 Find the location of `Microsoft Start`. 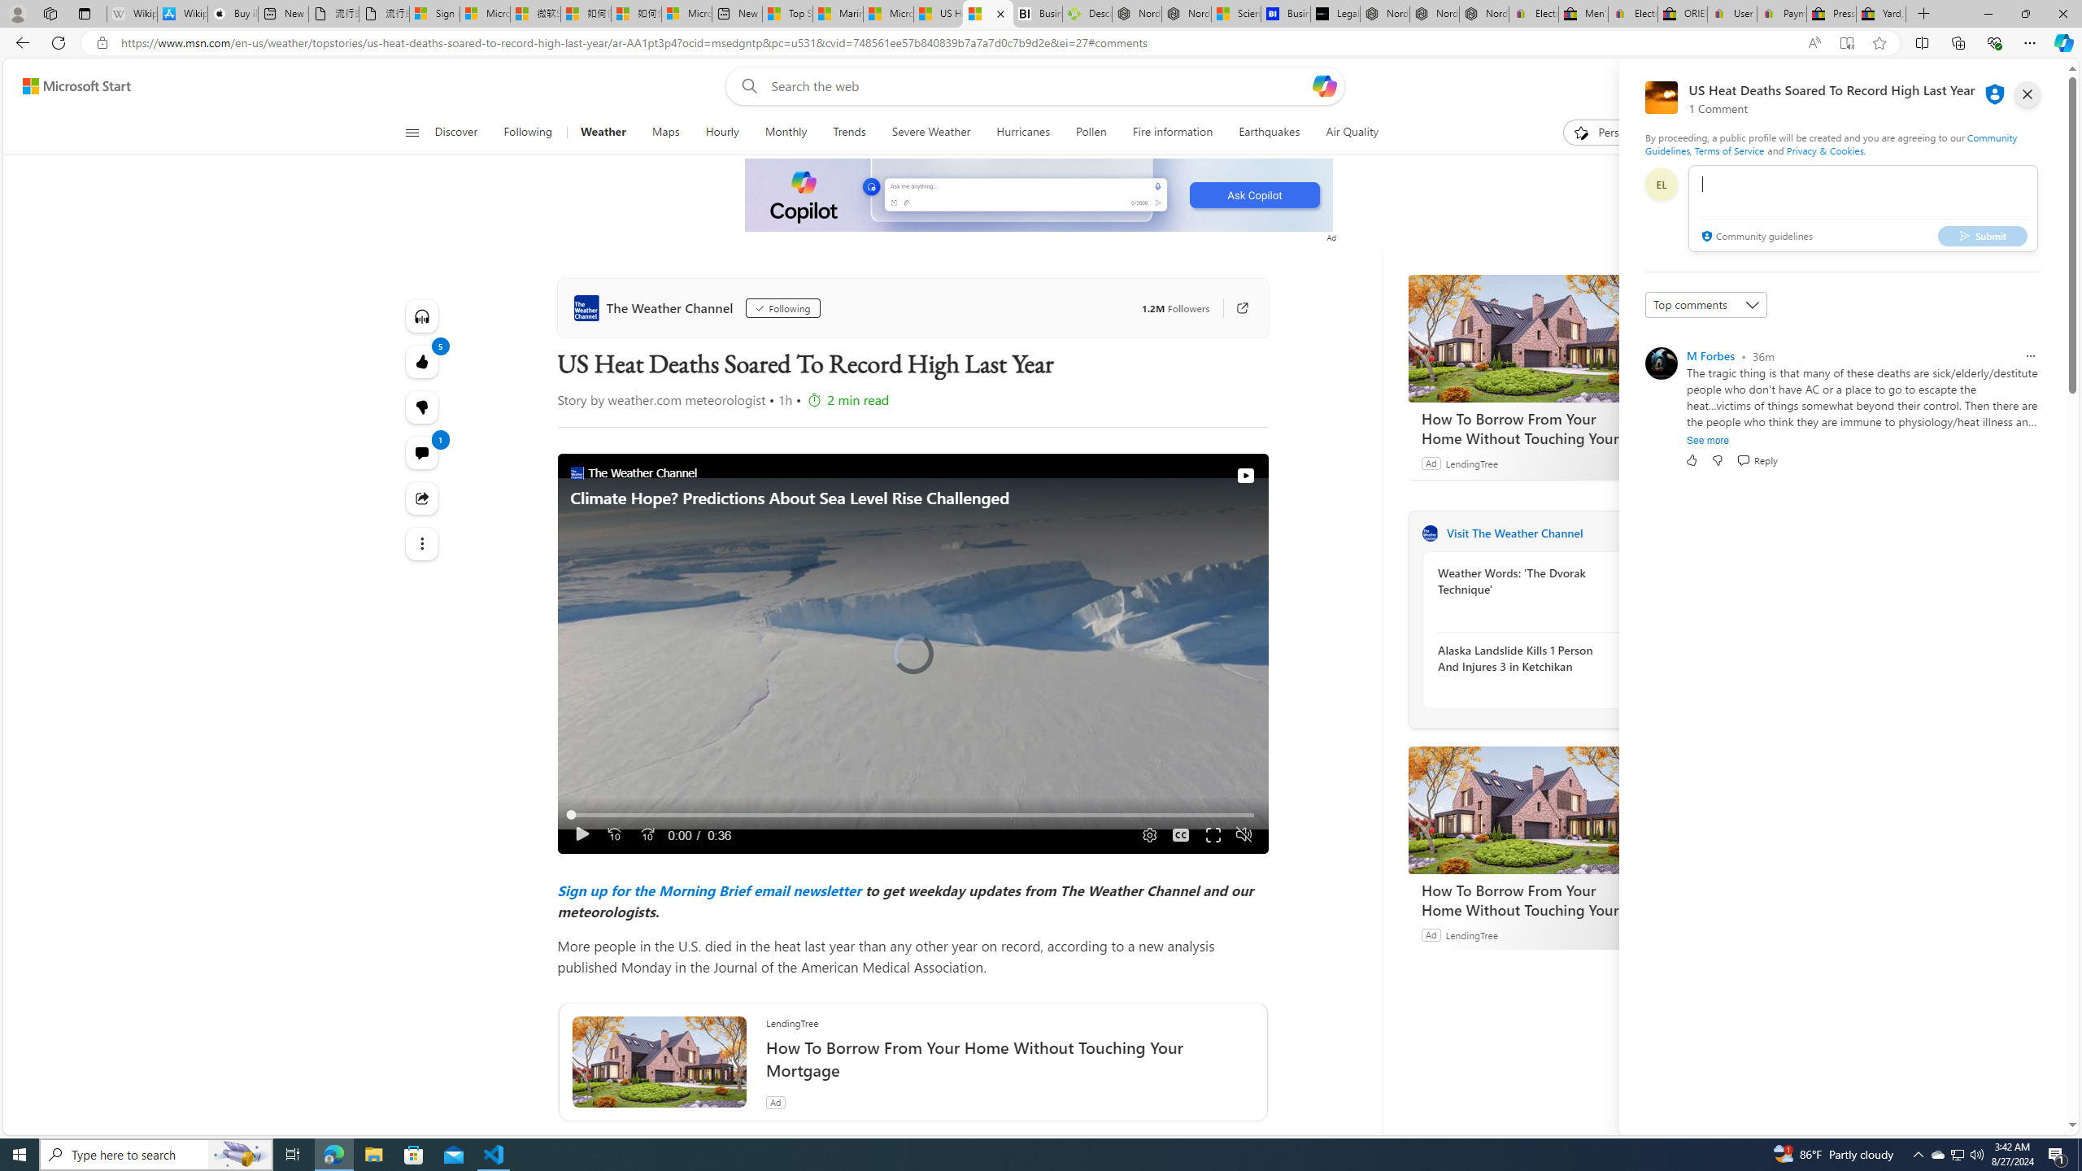

Microsoft Start is located at coordinates (76, 86).